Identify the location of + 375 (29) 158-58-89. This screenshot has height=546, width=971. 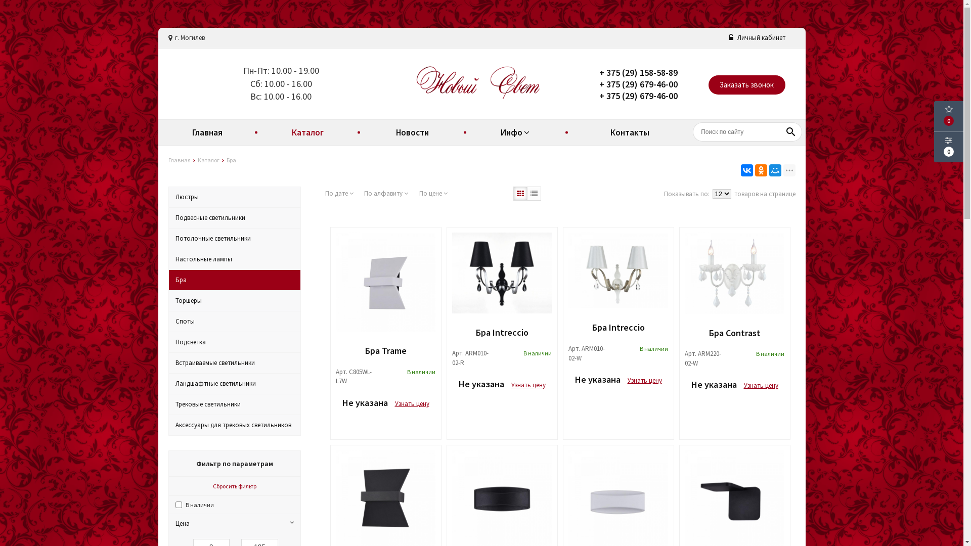
(638, 73).